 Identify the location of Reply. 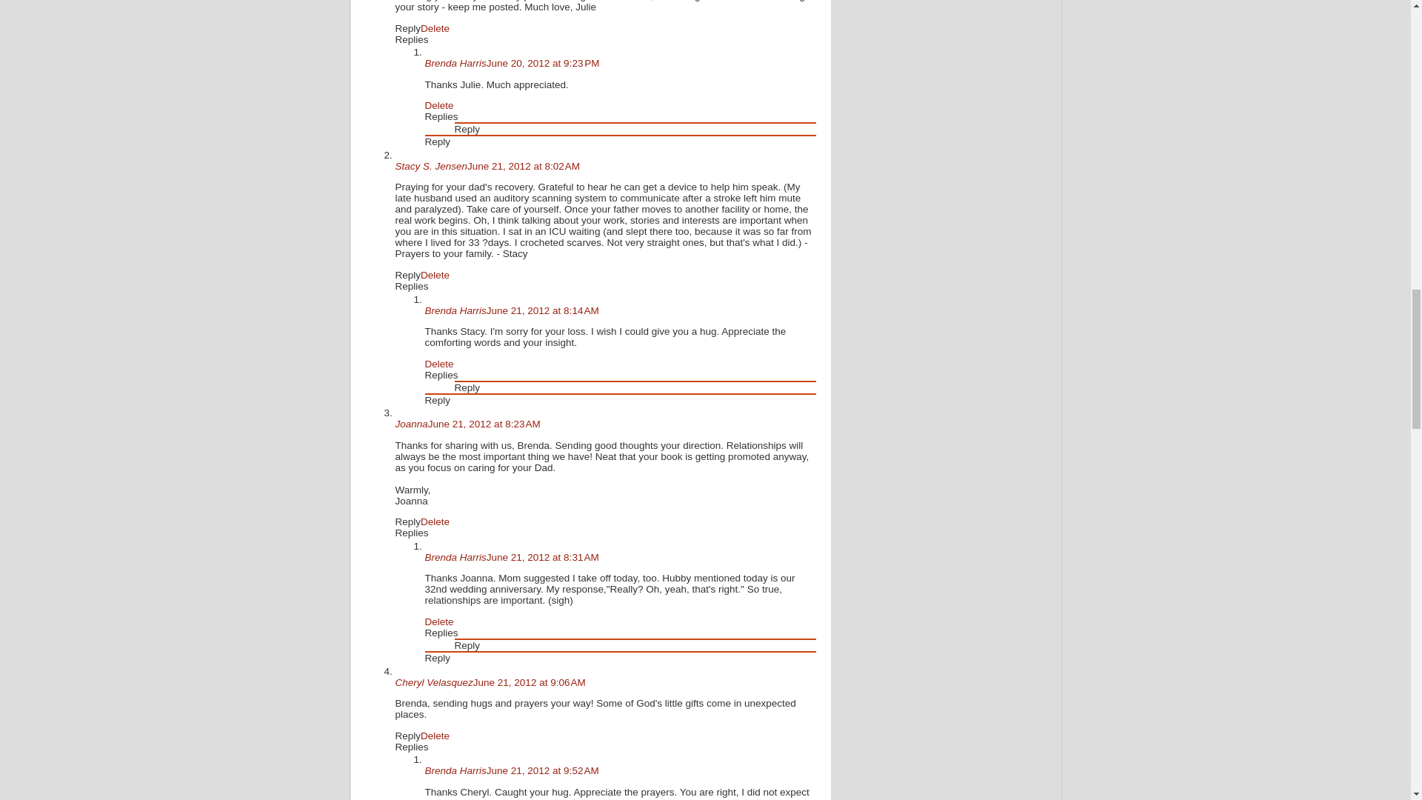
(407, 521).